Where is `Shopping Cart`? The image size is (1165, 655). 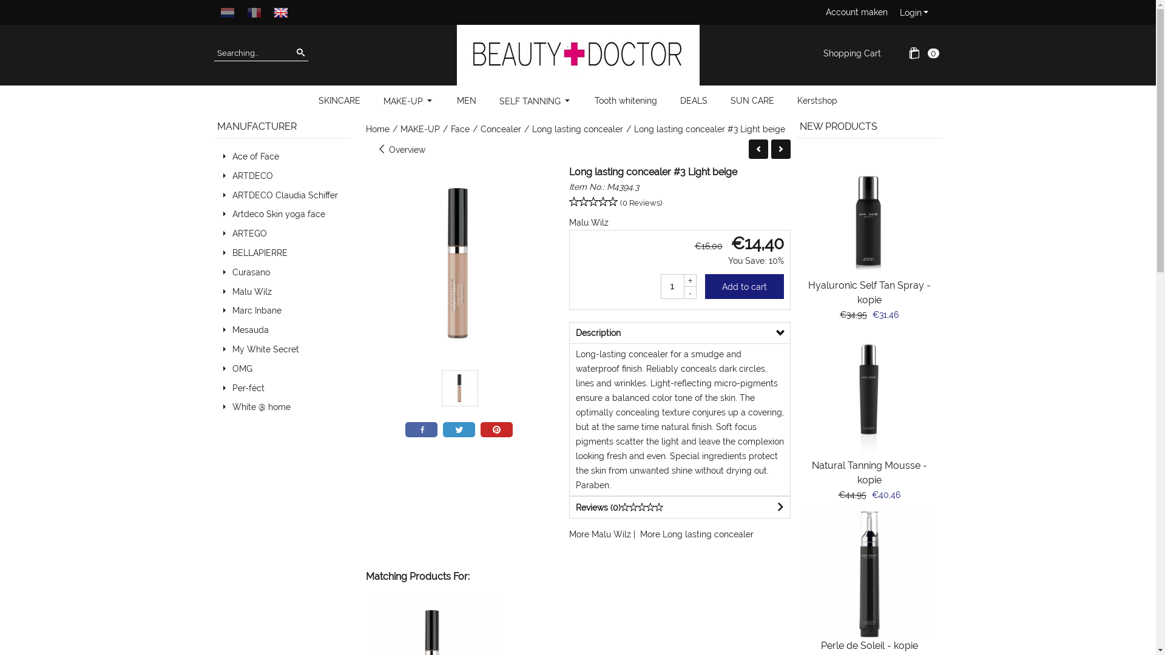
Shopping Cart is located at coordinates (852, 53).